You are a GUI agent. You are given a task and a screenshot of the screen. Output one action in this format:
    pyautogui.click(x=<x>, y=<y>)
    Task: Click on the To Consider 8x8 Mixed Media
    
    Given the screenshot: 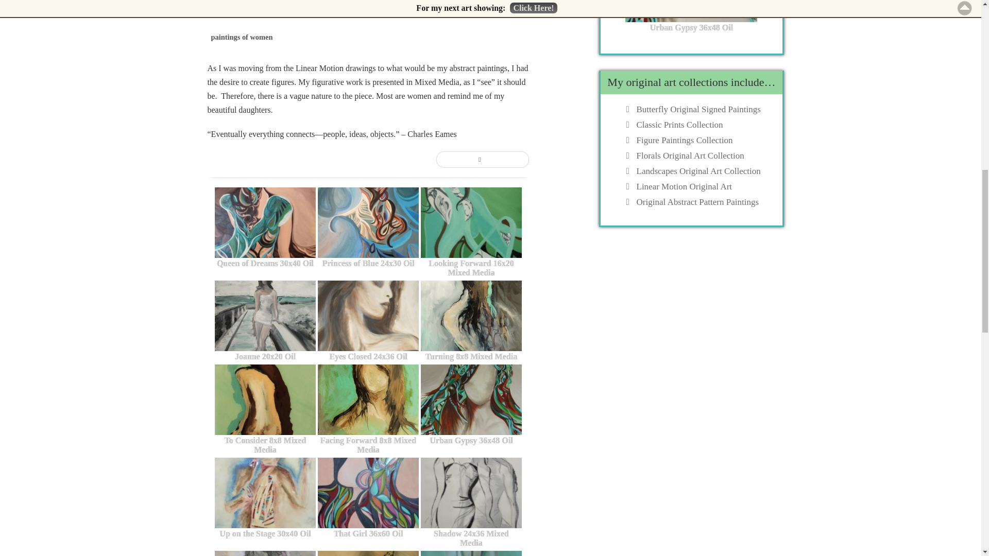 What is the action you would take?
    pyautogui.click(x=265, y=410)
    